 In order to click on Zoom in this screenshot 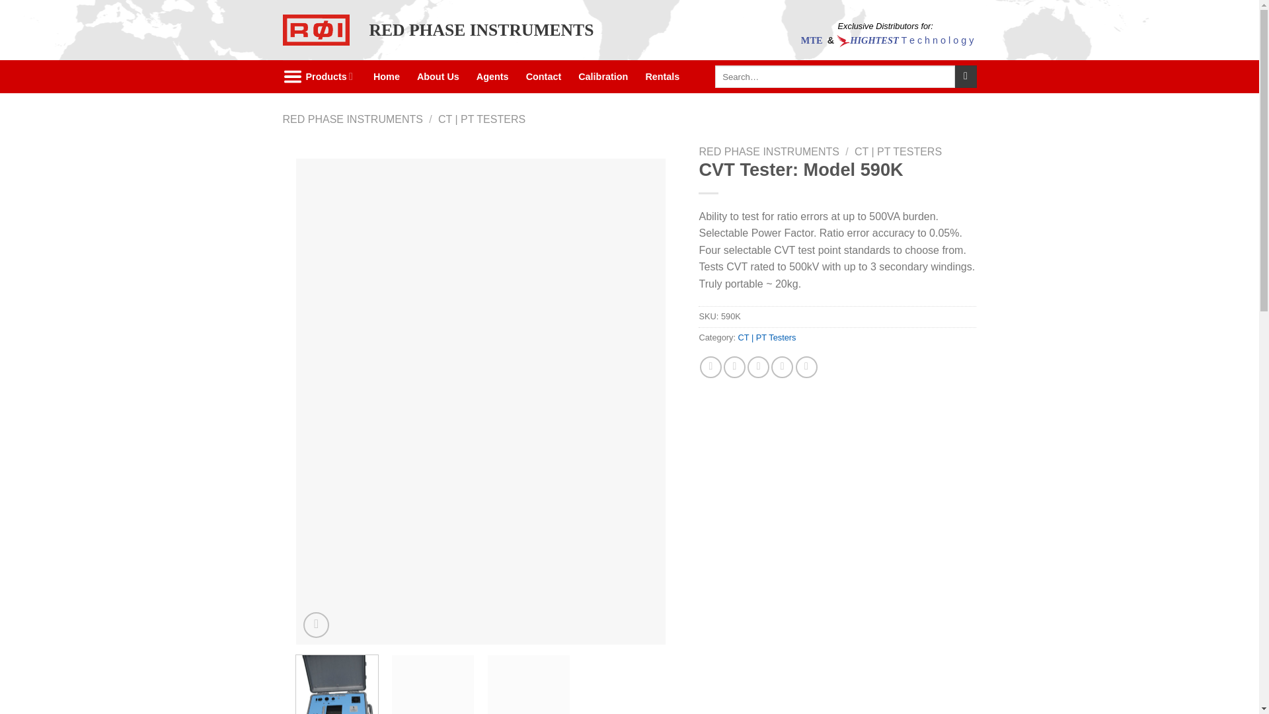, I will do `click(316, 625)`.